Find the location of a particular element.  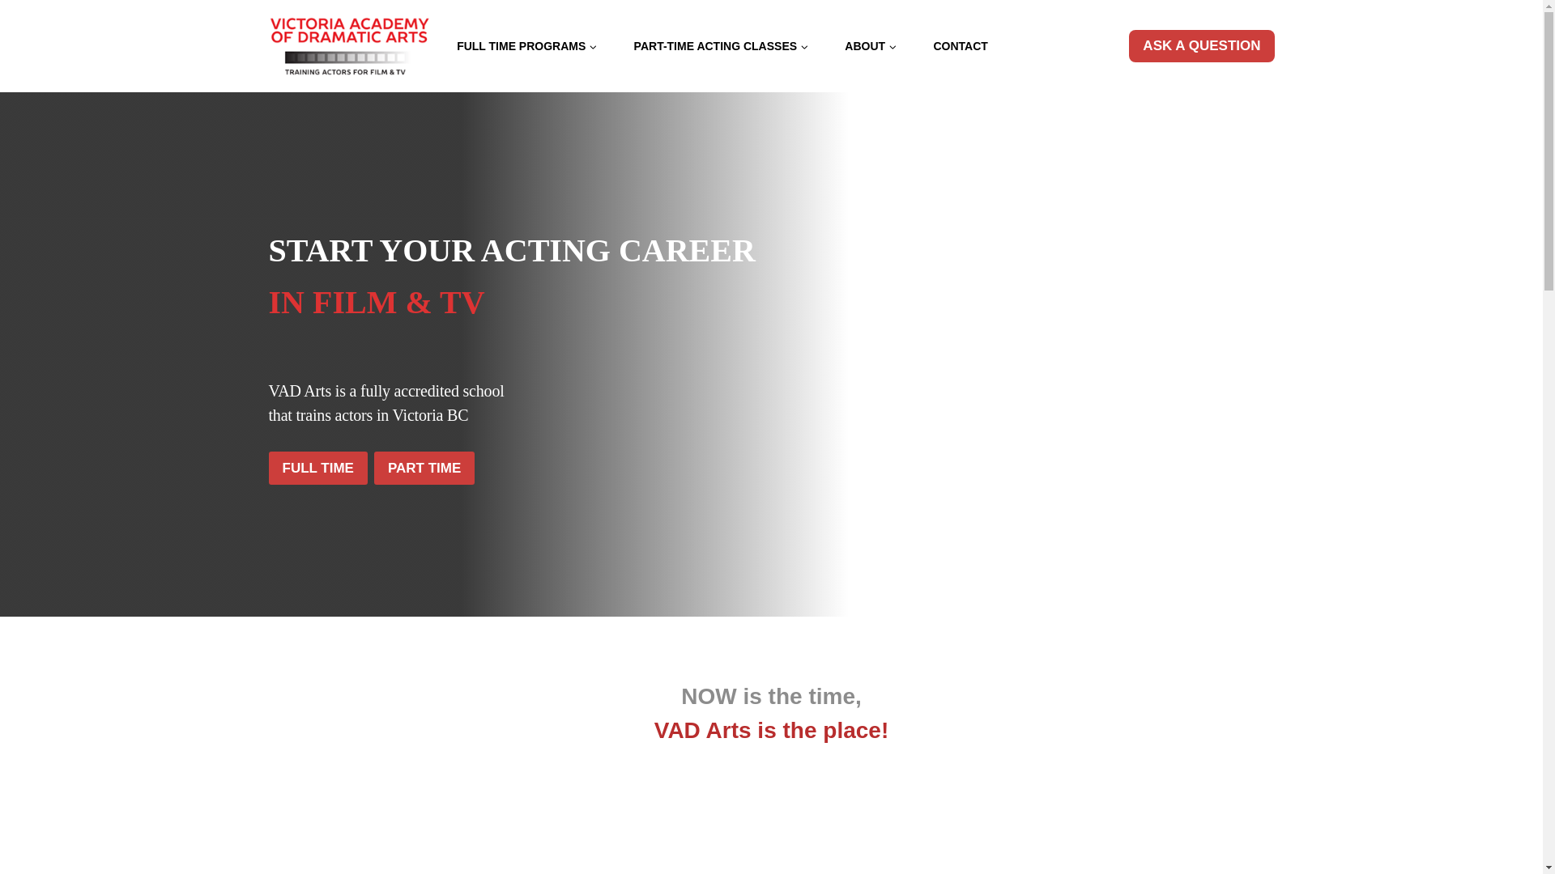

PART-TIME ACTING CLASSES is located at coordinates (721, 45).